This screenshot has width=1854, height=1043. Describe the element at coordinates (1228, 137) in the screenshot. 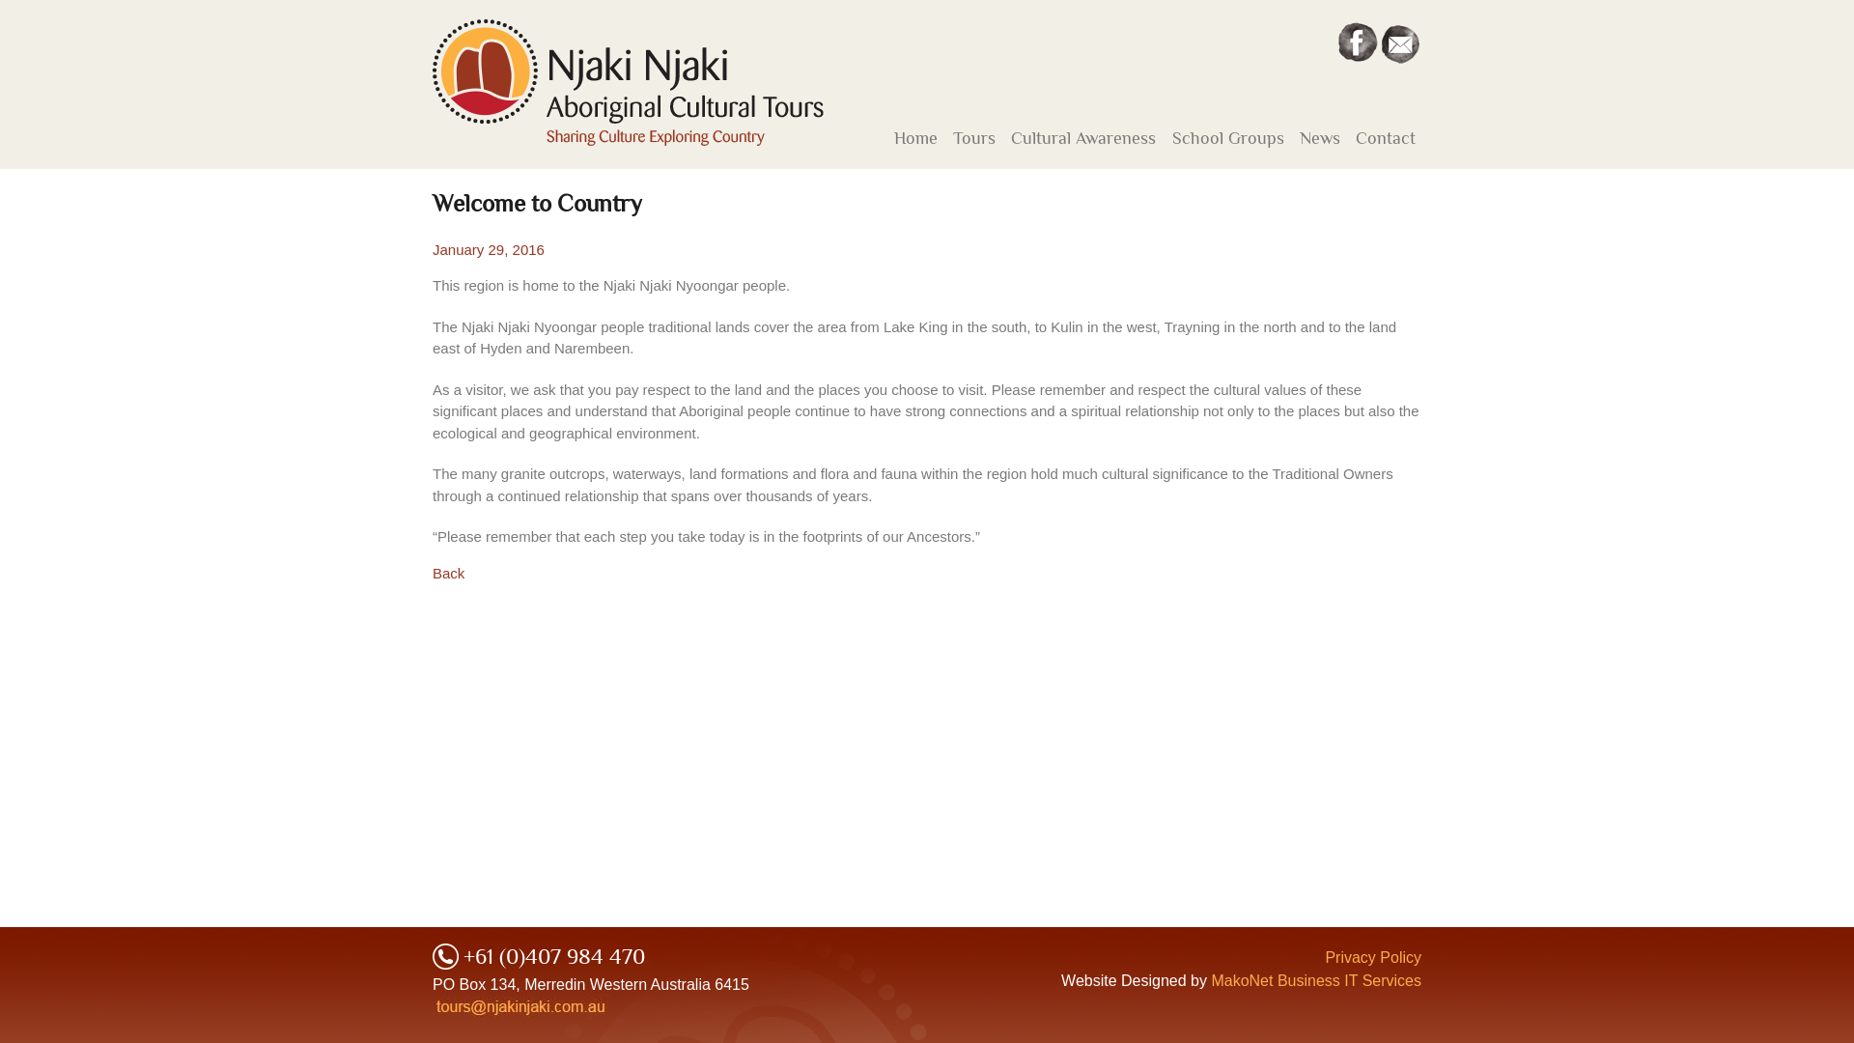

I see `School Groups` at that location.